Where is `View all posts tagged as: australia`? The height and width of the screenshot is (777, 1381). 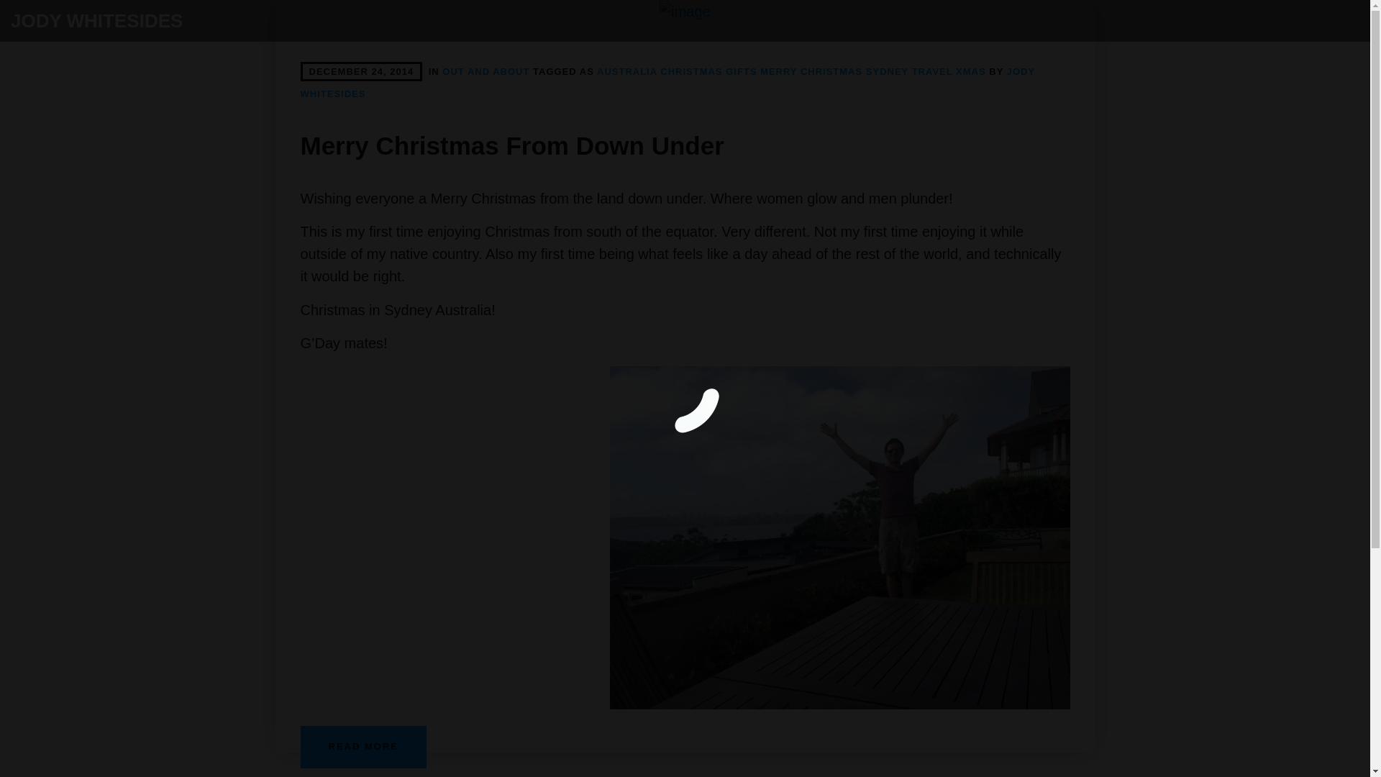 View all posts tagged as: australia is located at coordinates (626, 71).